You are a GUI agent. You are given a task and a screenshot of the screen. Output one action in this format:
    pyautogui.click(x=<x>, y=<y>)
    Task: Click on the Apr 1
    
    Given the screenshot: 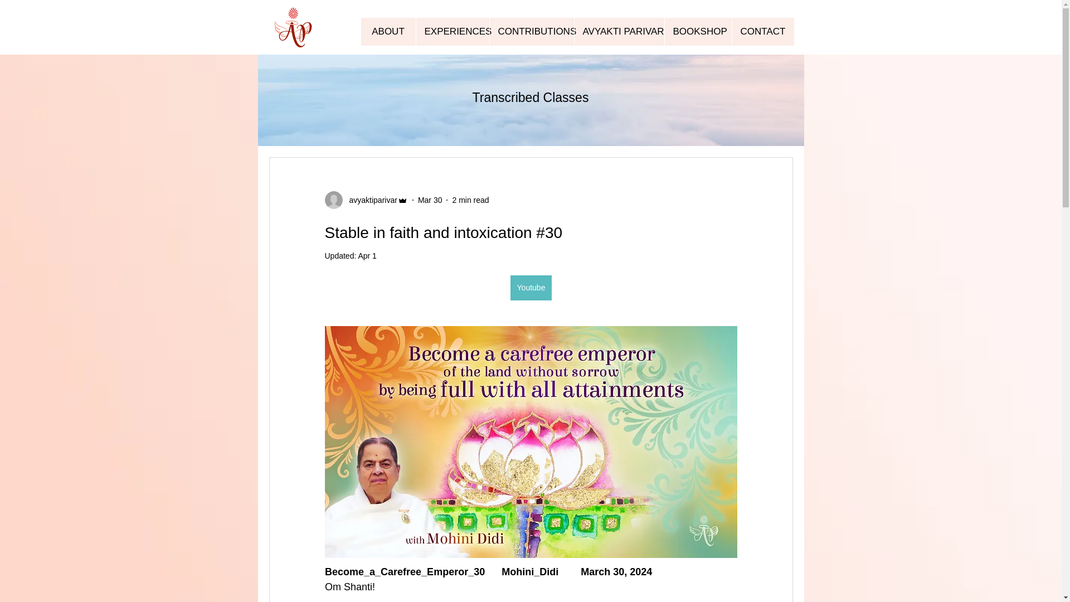 What is the action you would take?
    pyautogui.click(x=367, y=255)
    